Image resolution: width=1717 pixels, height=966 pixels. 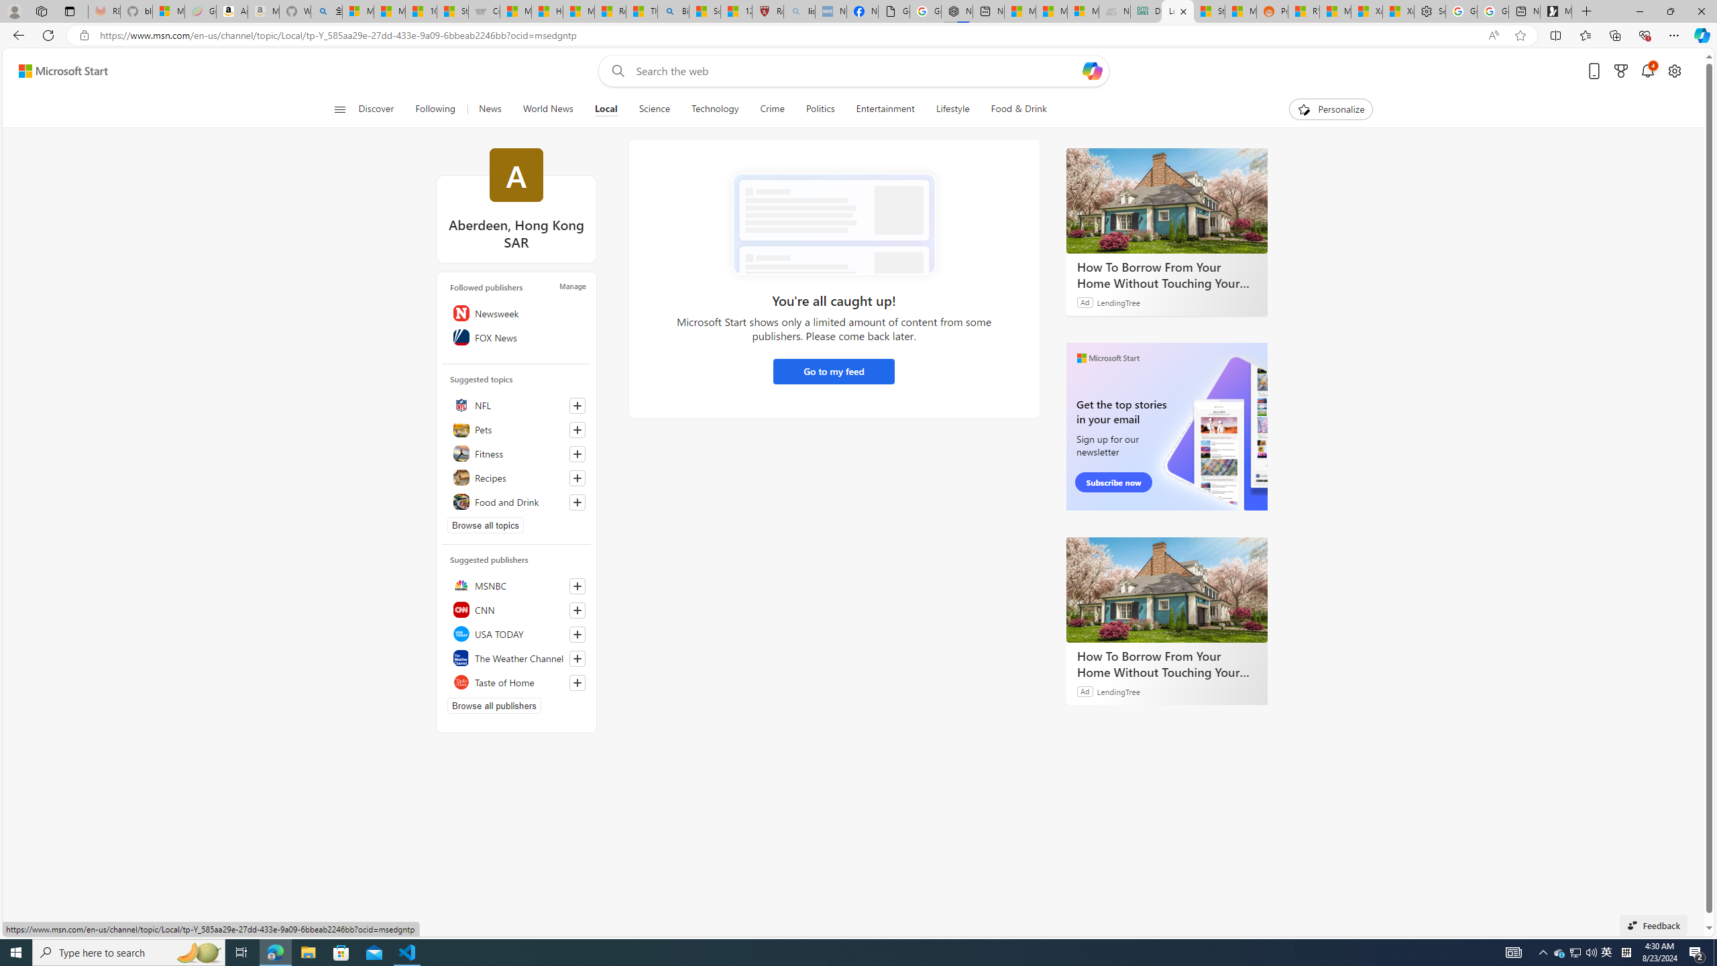 I want to click on Browse all publishers, so click(x=494, y=706).